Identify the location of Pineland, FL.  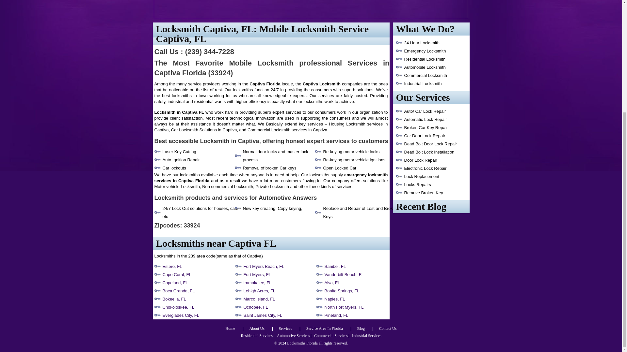
(336, 315).